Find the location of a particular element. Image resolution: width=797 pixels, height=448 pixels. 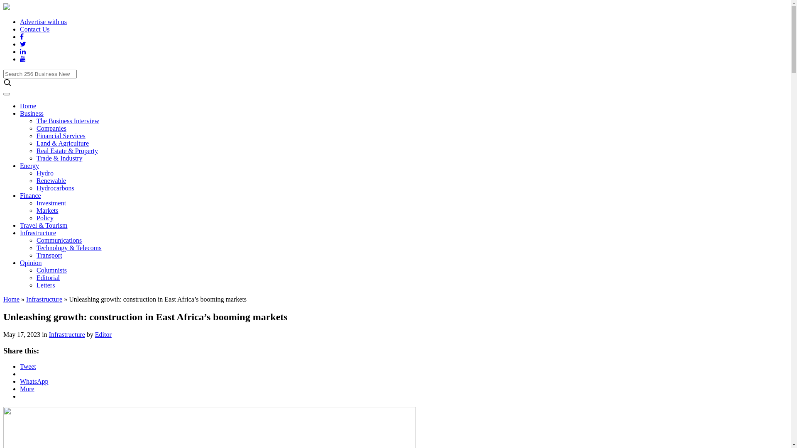

Transport is located at coordinates (49, 255).